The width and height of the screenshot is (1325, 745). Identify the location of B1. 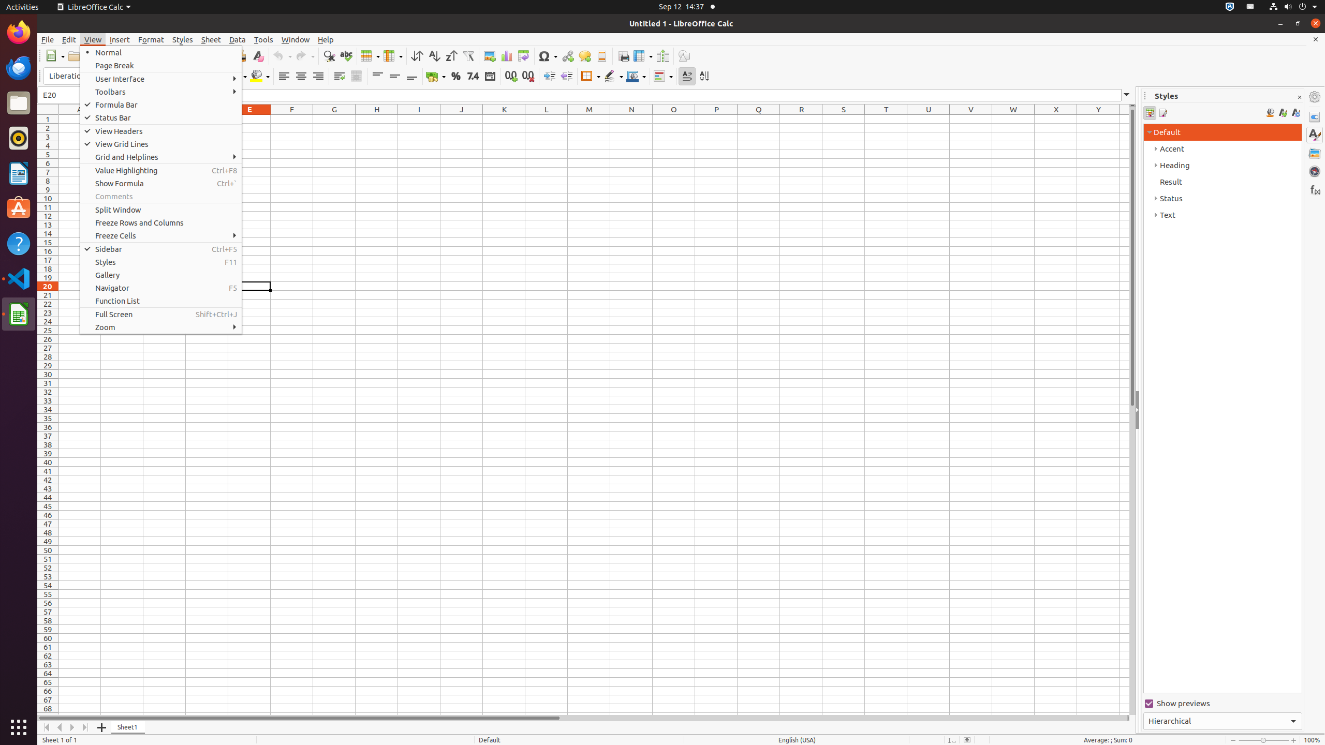
(122, 119).